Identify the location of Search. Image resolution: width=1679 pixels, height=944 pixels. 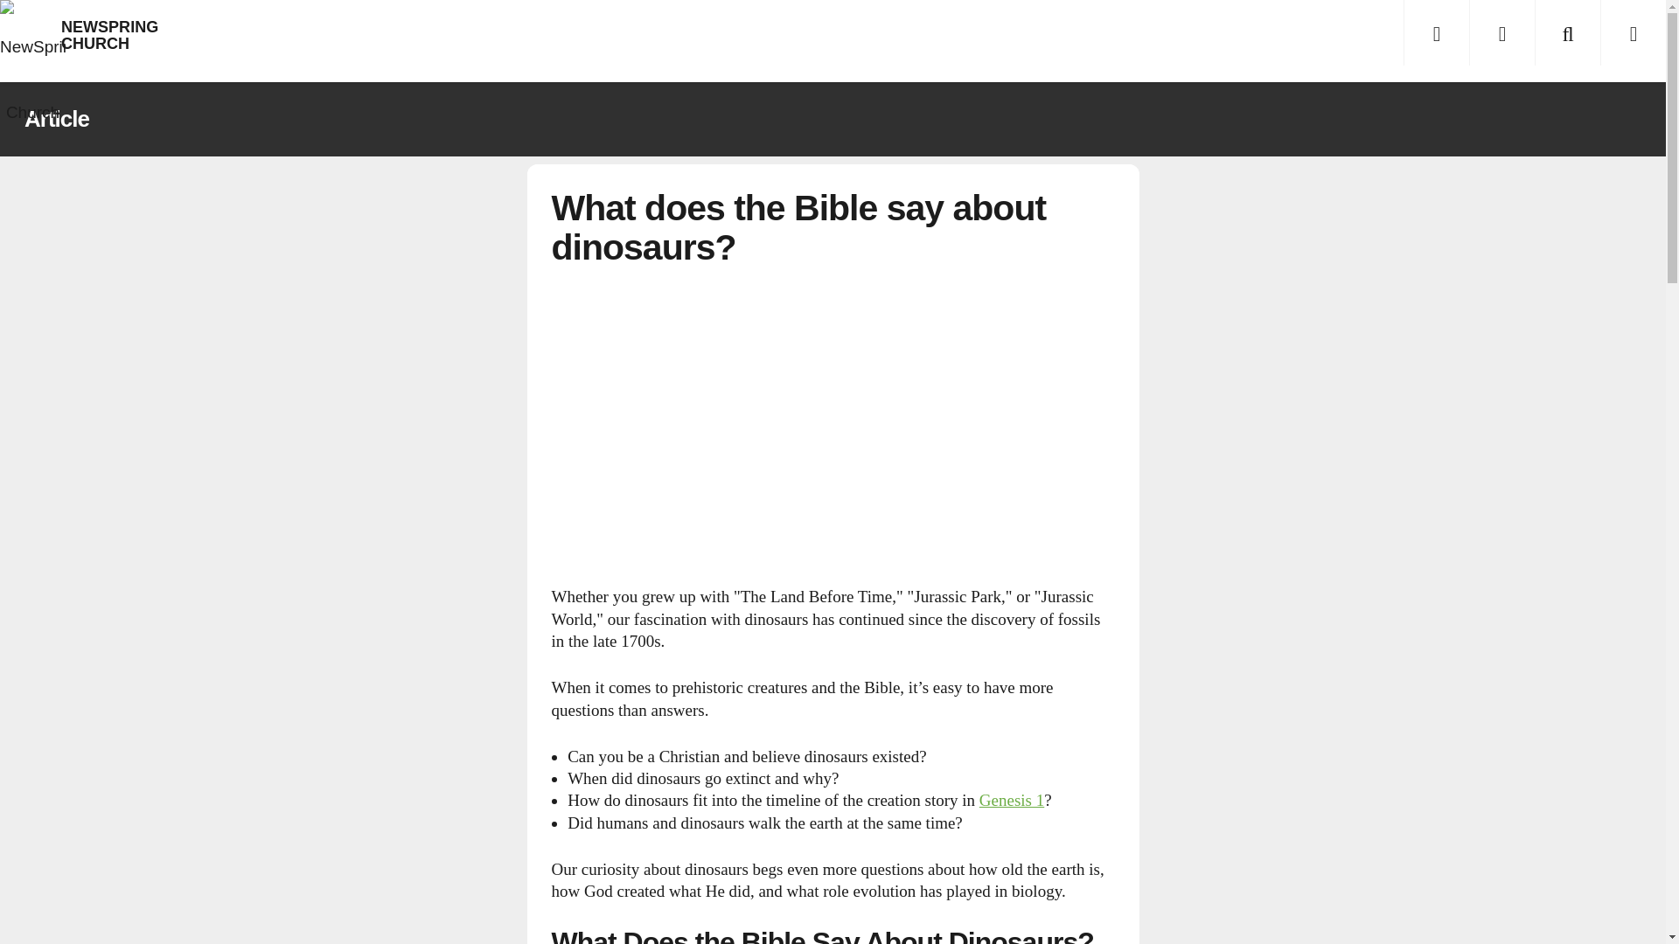
(1567, 32).